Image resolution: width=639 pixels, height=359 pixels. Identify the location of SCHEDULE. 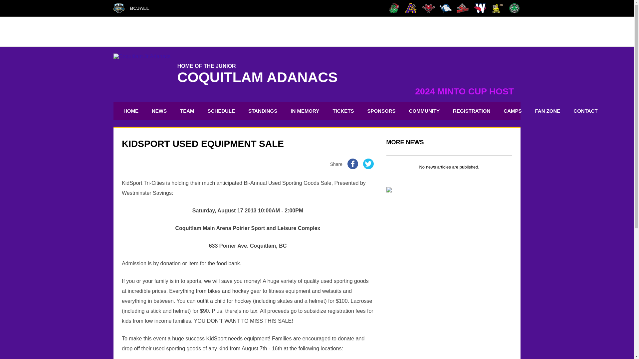
(221, 110).